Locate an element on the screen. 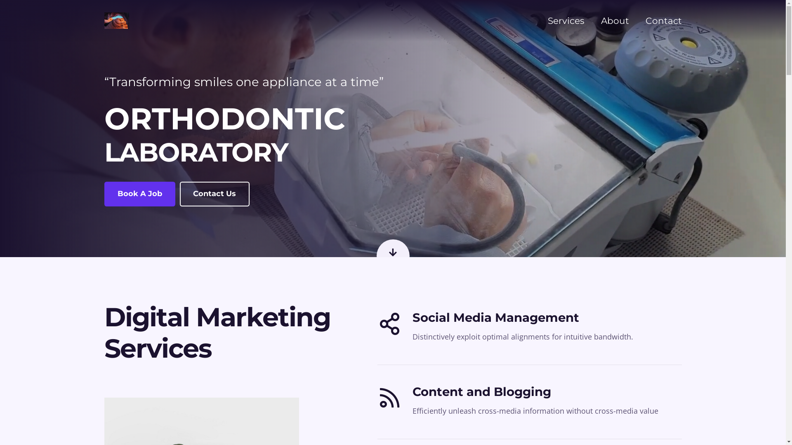 Image resolution: width=792 pixels, height=445 pixels. Contact is located at coordinates (663, 21).